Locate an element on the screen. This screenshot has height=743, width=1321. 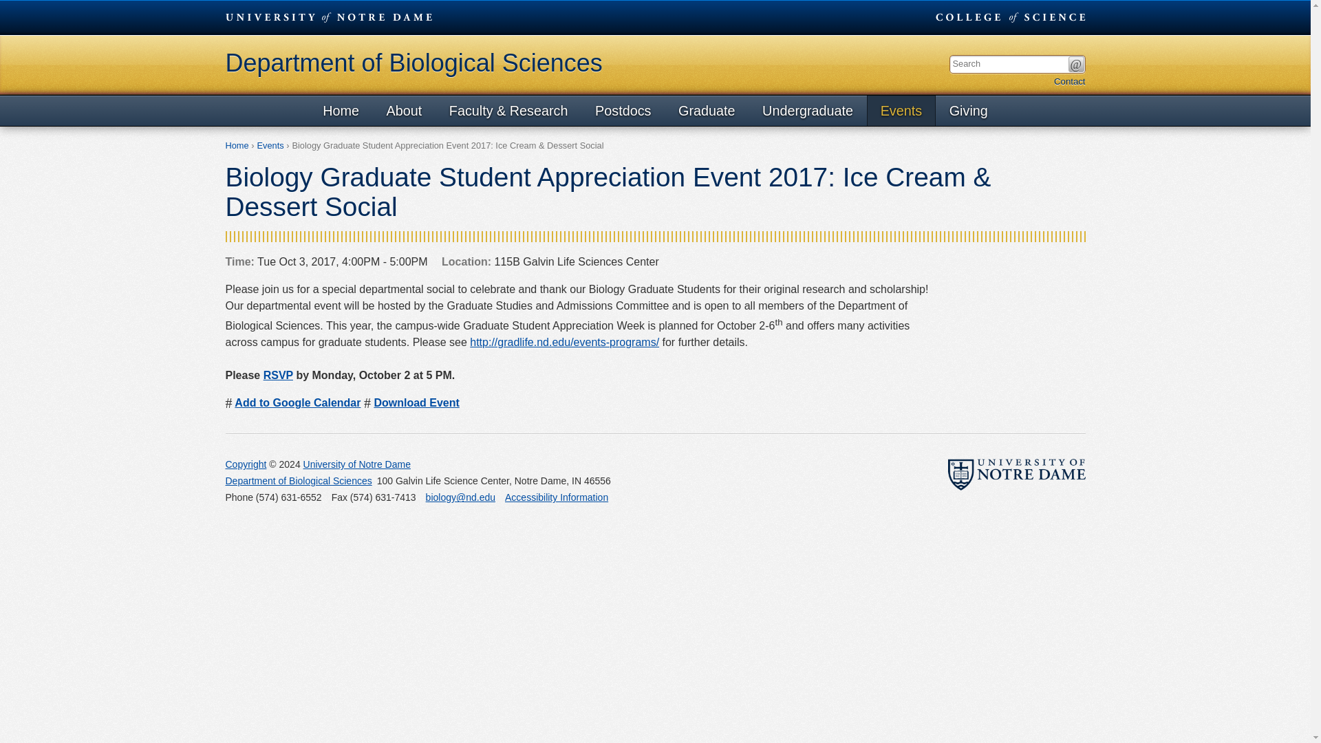
Home is located at coordinates (237, 146).